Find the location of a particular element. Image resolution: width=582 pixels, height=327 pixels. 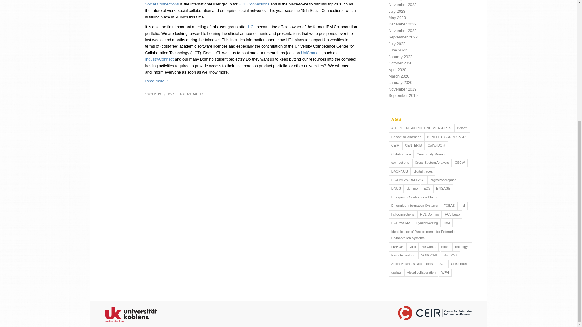

IndustryConnect is located at coordinates (160, 59).